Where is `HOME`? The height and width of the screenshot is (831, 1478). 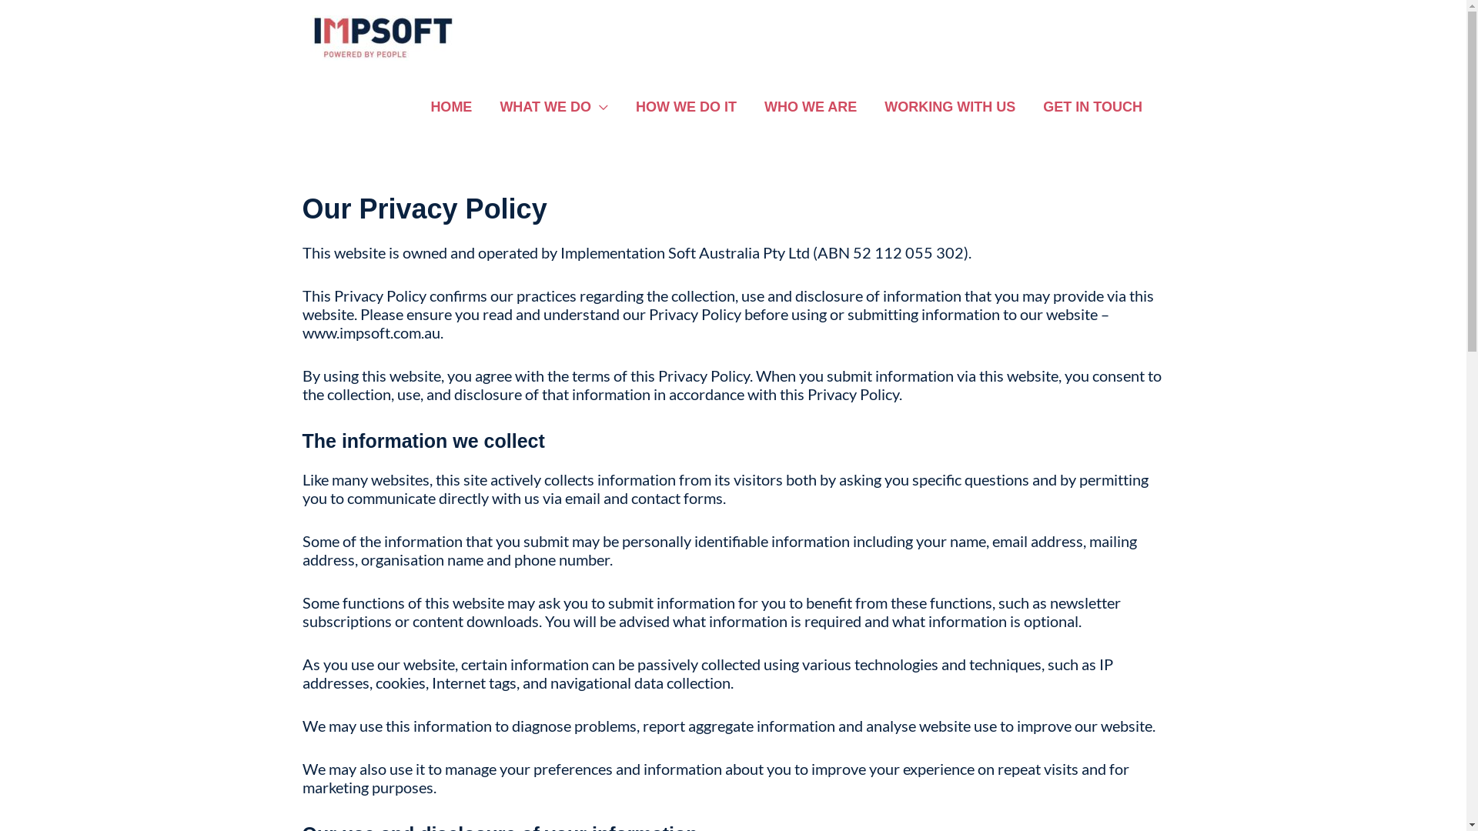
HOME is located at coordinates (451, 107).